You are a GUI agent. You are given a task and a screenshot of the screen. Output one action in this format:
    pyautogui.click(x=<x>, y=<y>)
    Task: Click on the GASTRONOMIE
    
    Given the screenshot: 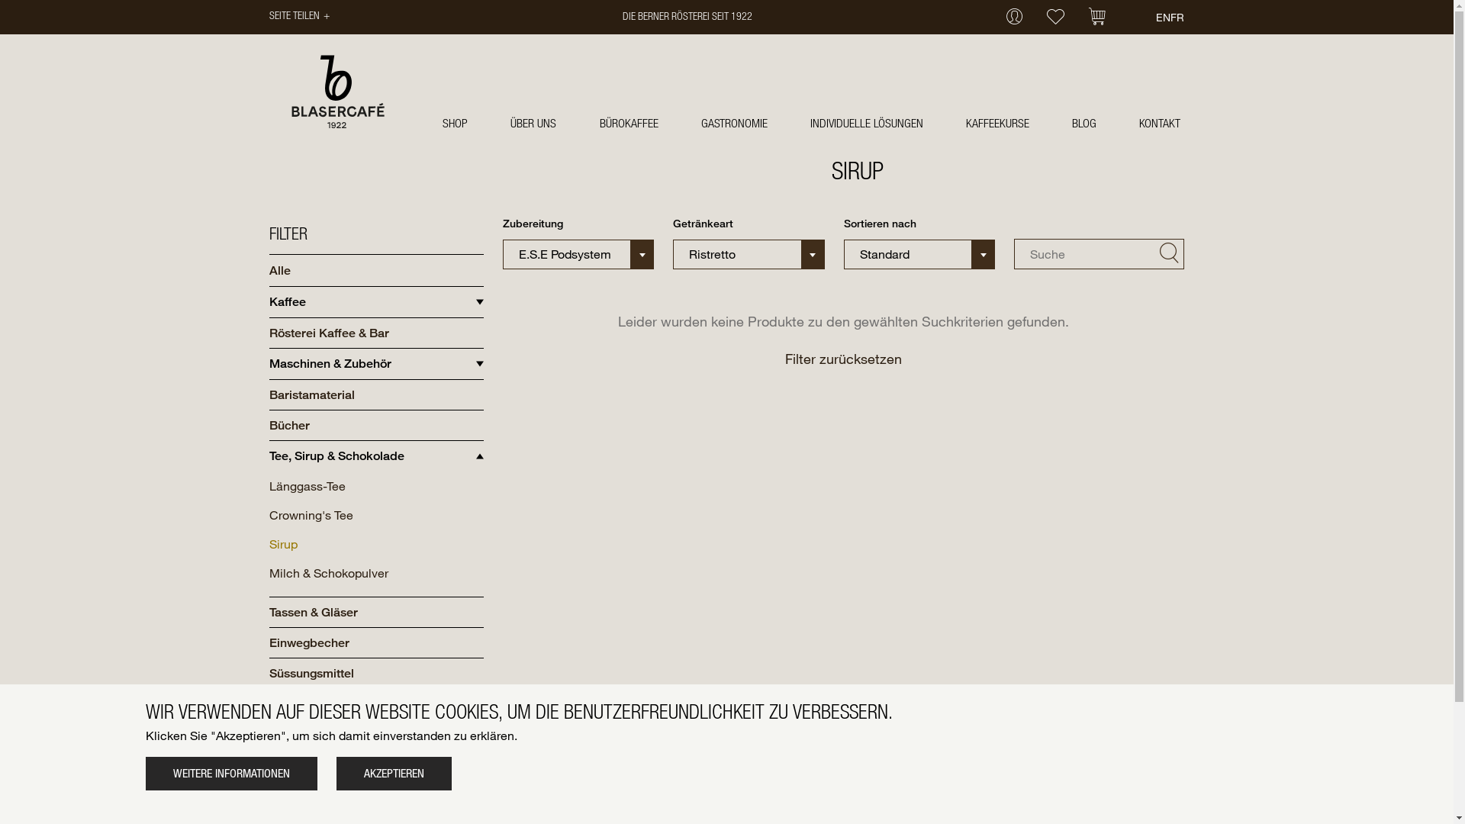 What is the action you would take?
    pyautogui.click(x=734, y=124)
    